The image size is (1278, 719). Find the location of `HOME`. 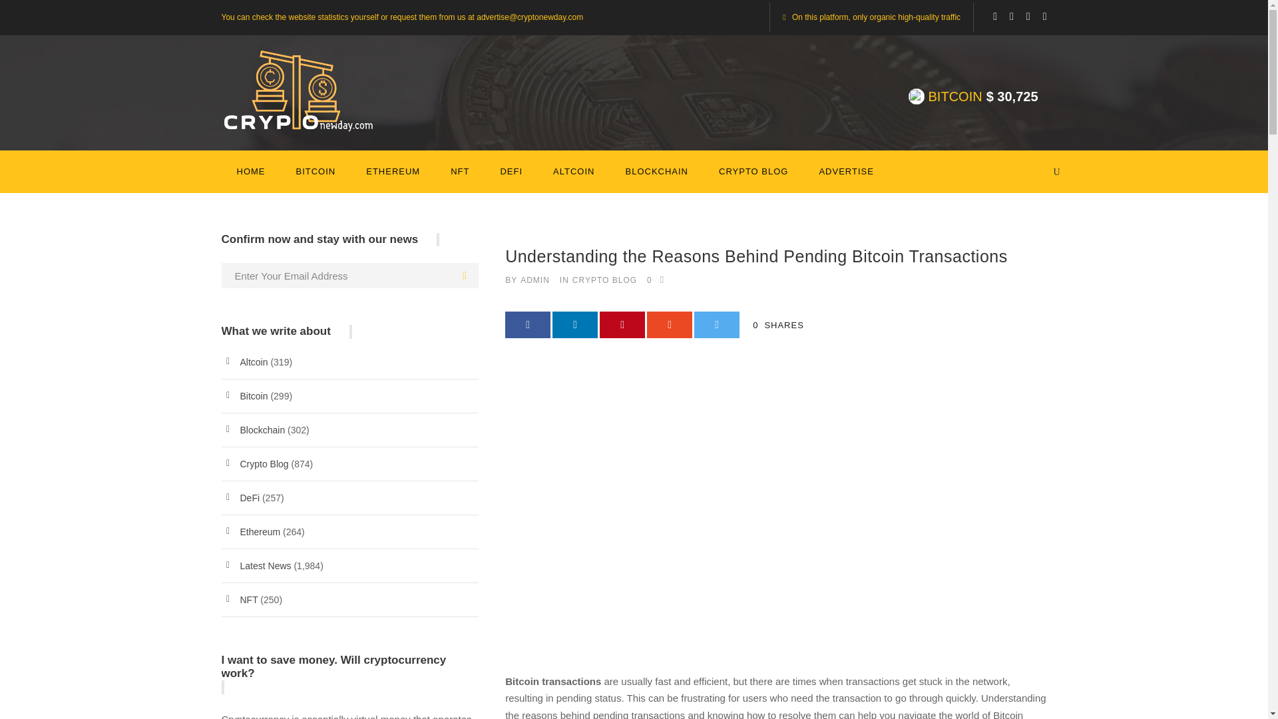

HOME is located at coordinates (251, 178).